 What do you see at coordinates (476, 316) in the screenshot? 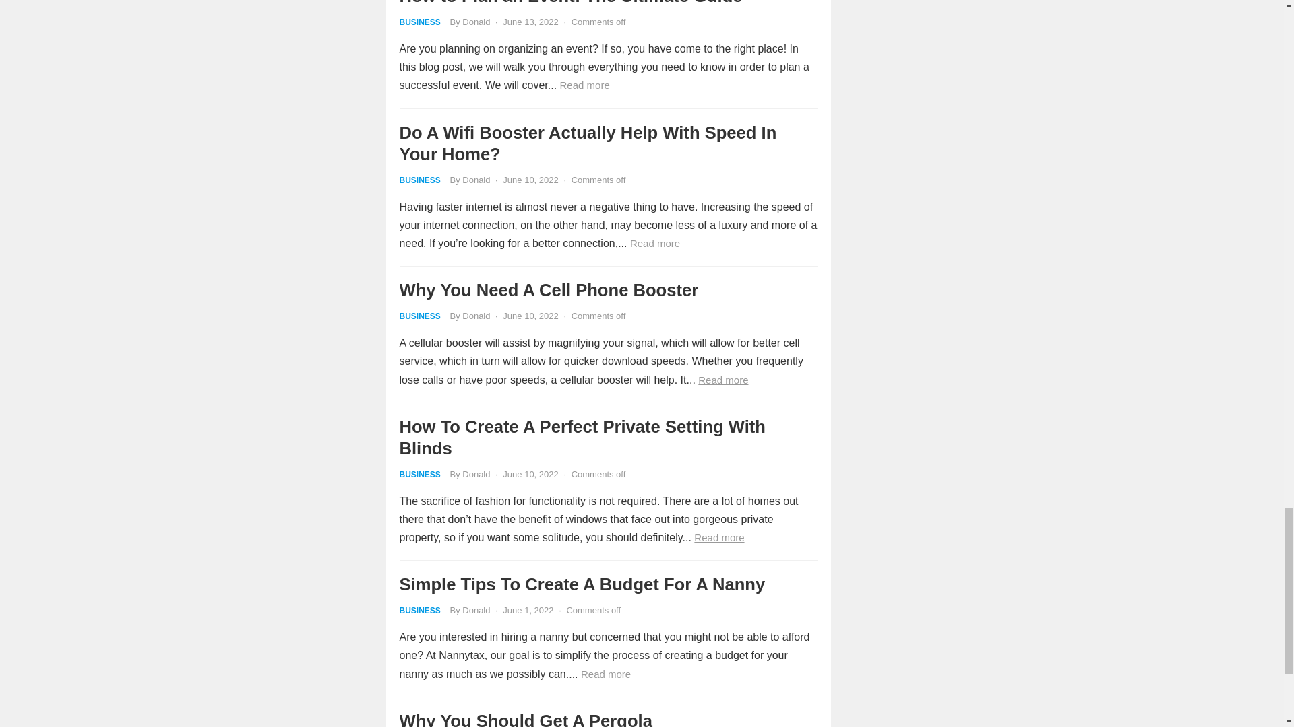
I see `Posts by Donald` at bounding box center [476, 316].